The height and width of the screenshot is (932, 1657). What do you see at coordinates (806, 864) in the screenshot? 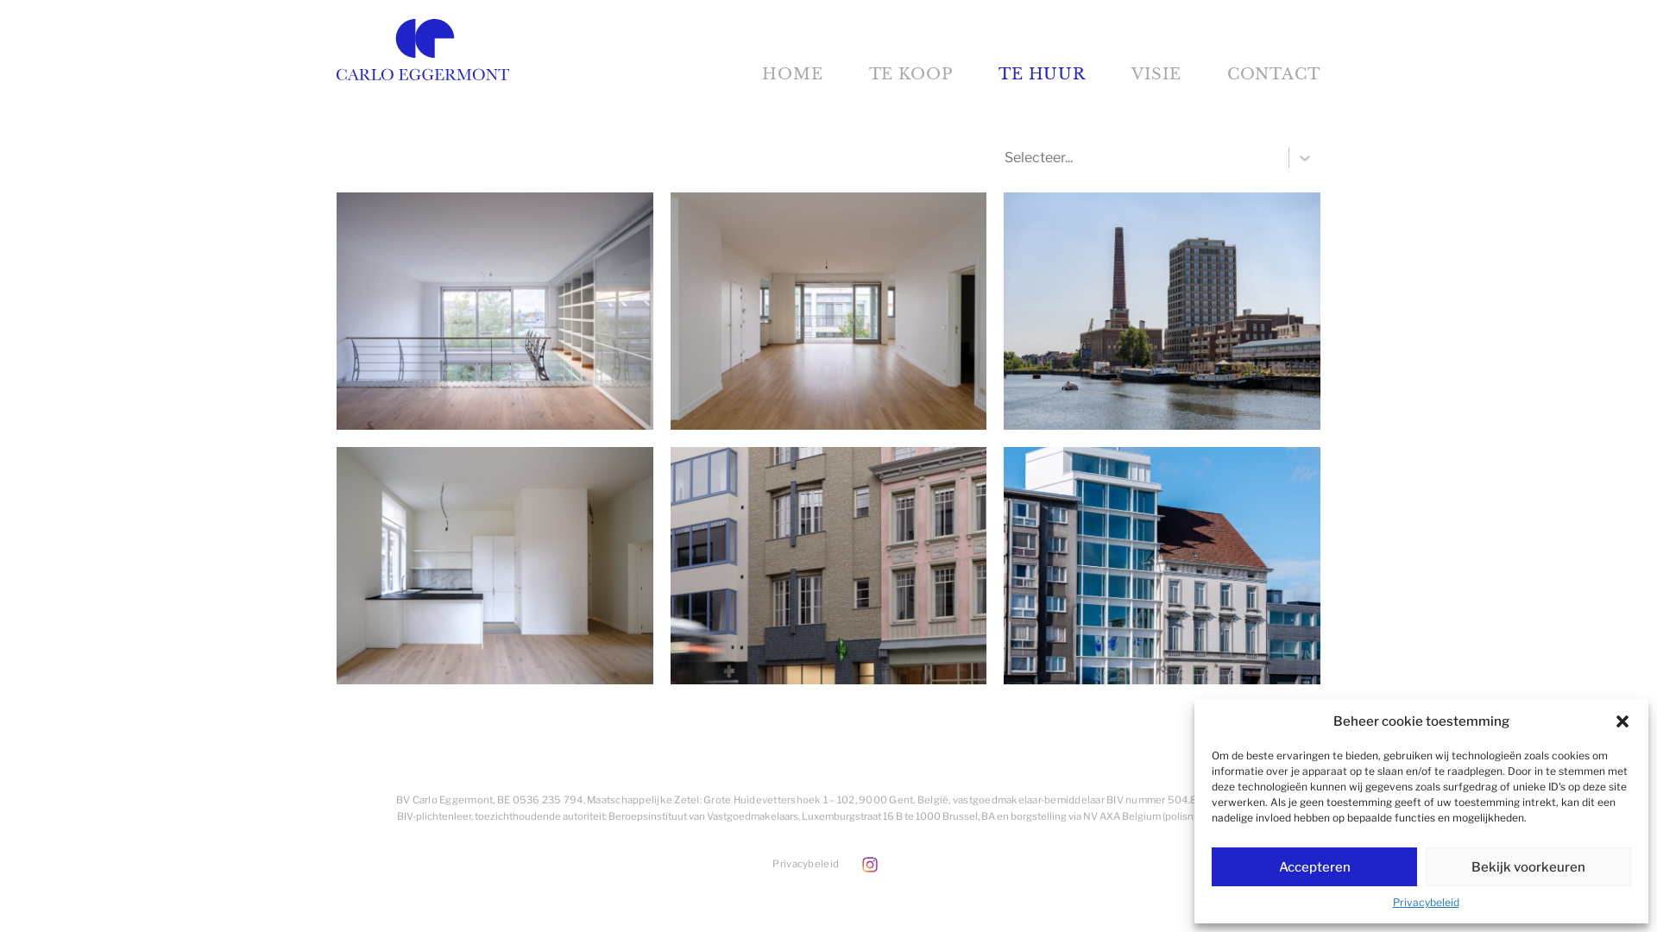
I see `Privacybeleid` at bounding box center [806, 864].